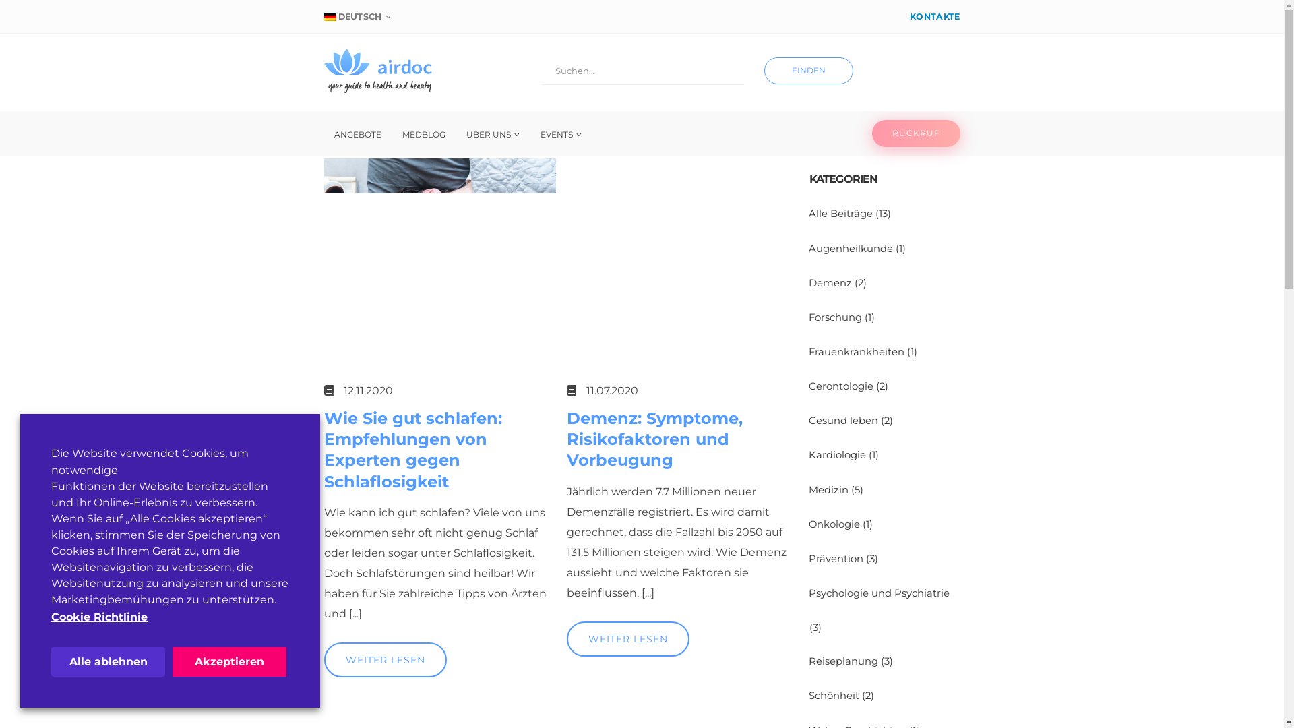 The width and height of the screenshot is (1294, 728). I want to click on Reiseplanung, so click(844, 661).